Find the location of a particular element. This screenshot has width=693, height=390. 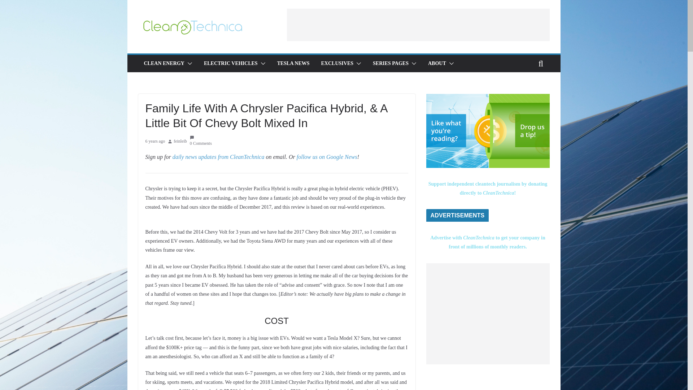

feinleib is located at coordinates (180, 142).